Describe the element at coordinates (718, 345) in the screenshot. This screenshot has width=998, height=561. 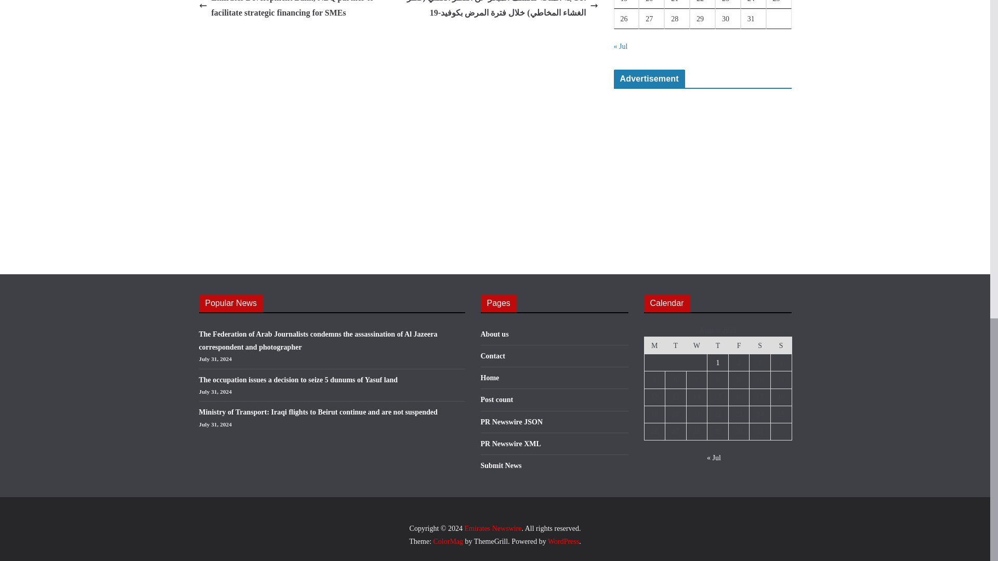
I see `Thursday` at that location.